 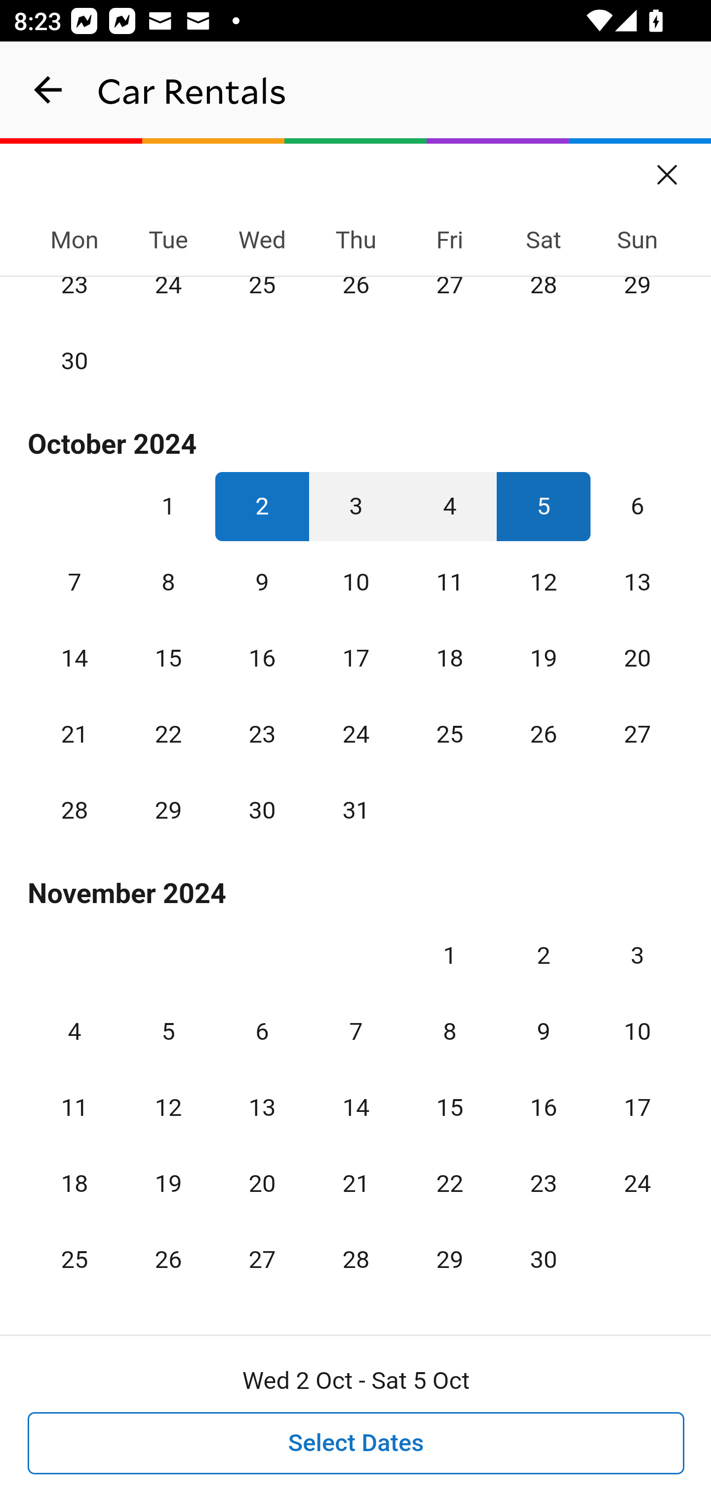 What do you see at coordinates (356, 298) in the screenshot?
I see `26 September 2024` at bounding box center [356, 298].